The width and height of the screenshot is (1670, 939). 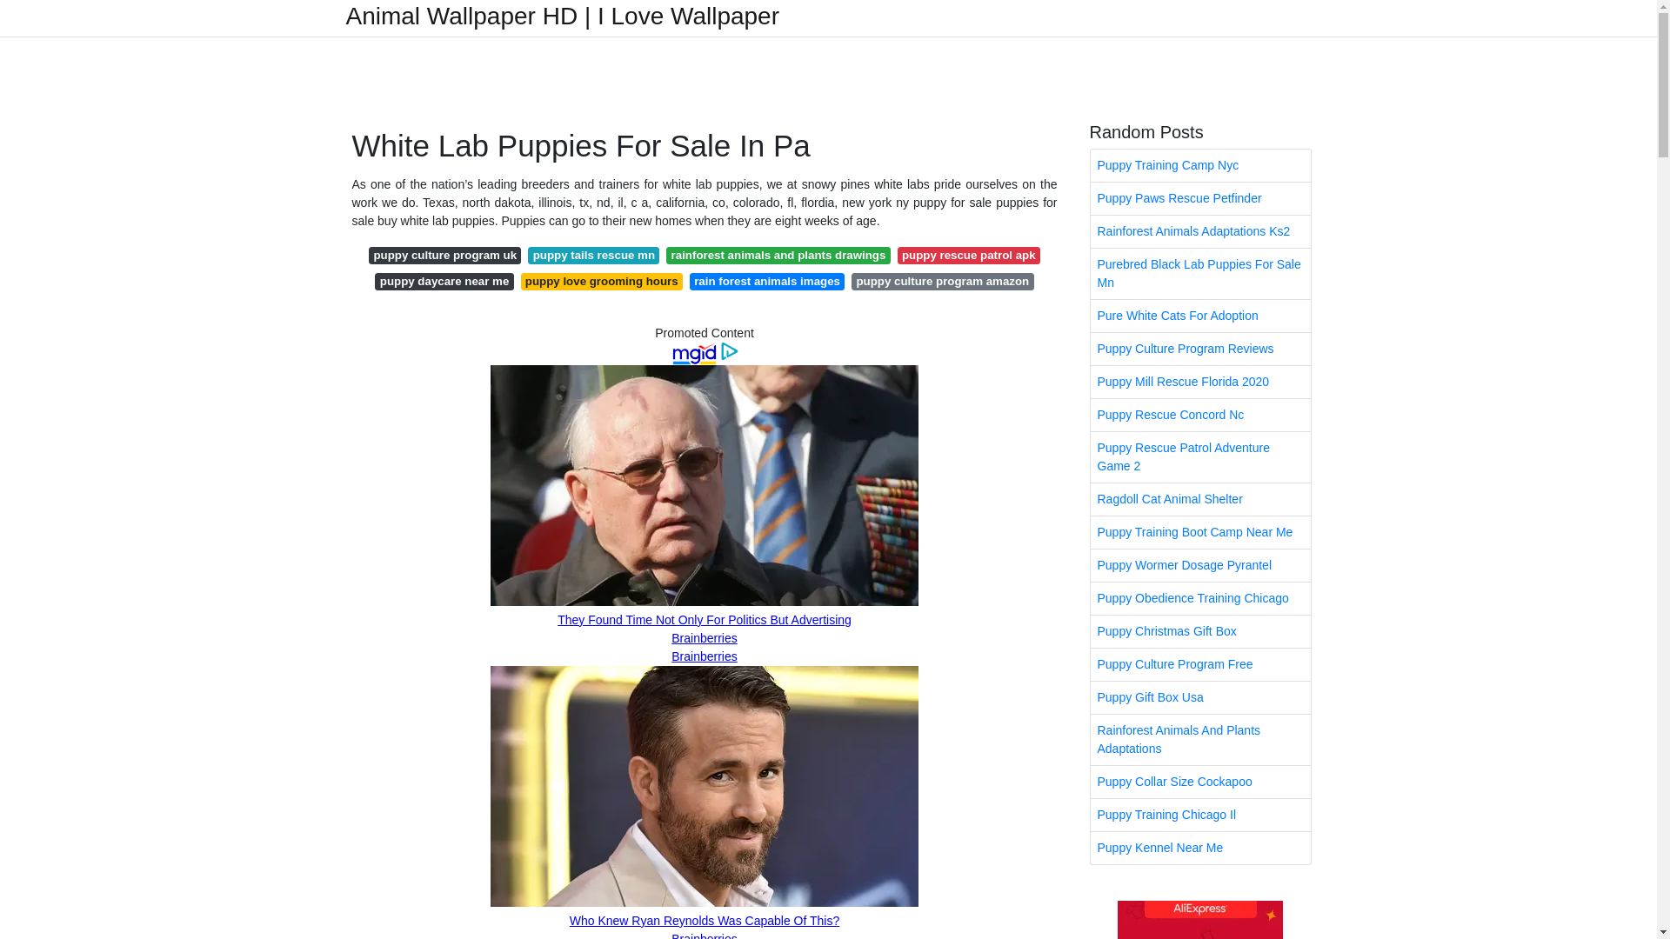 I want to click on Ragdoll Cat Animal Shelter, so click(x=1200, y=499).